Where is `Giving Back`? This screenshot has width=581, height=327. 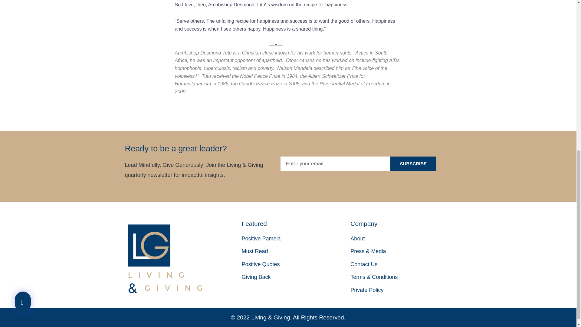 Giving Back is located at coordinates (296, 277).